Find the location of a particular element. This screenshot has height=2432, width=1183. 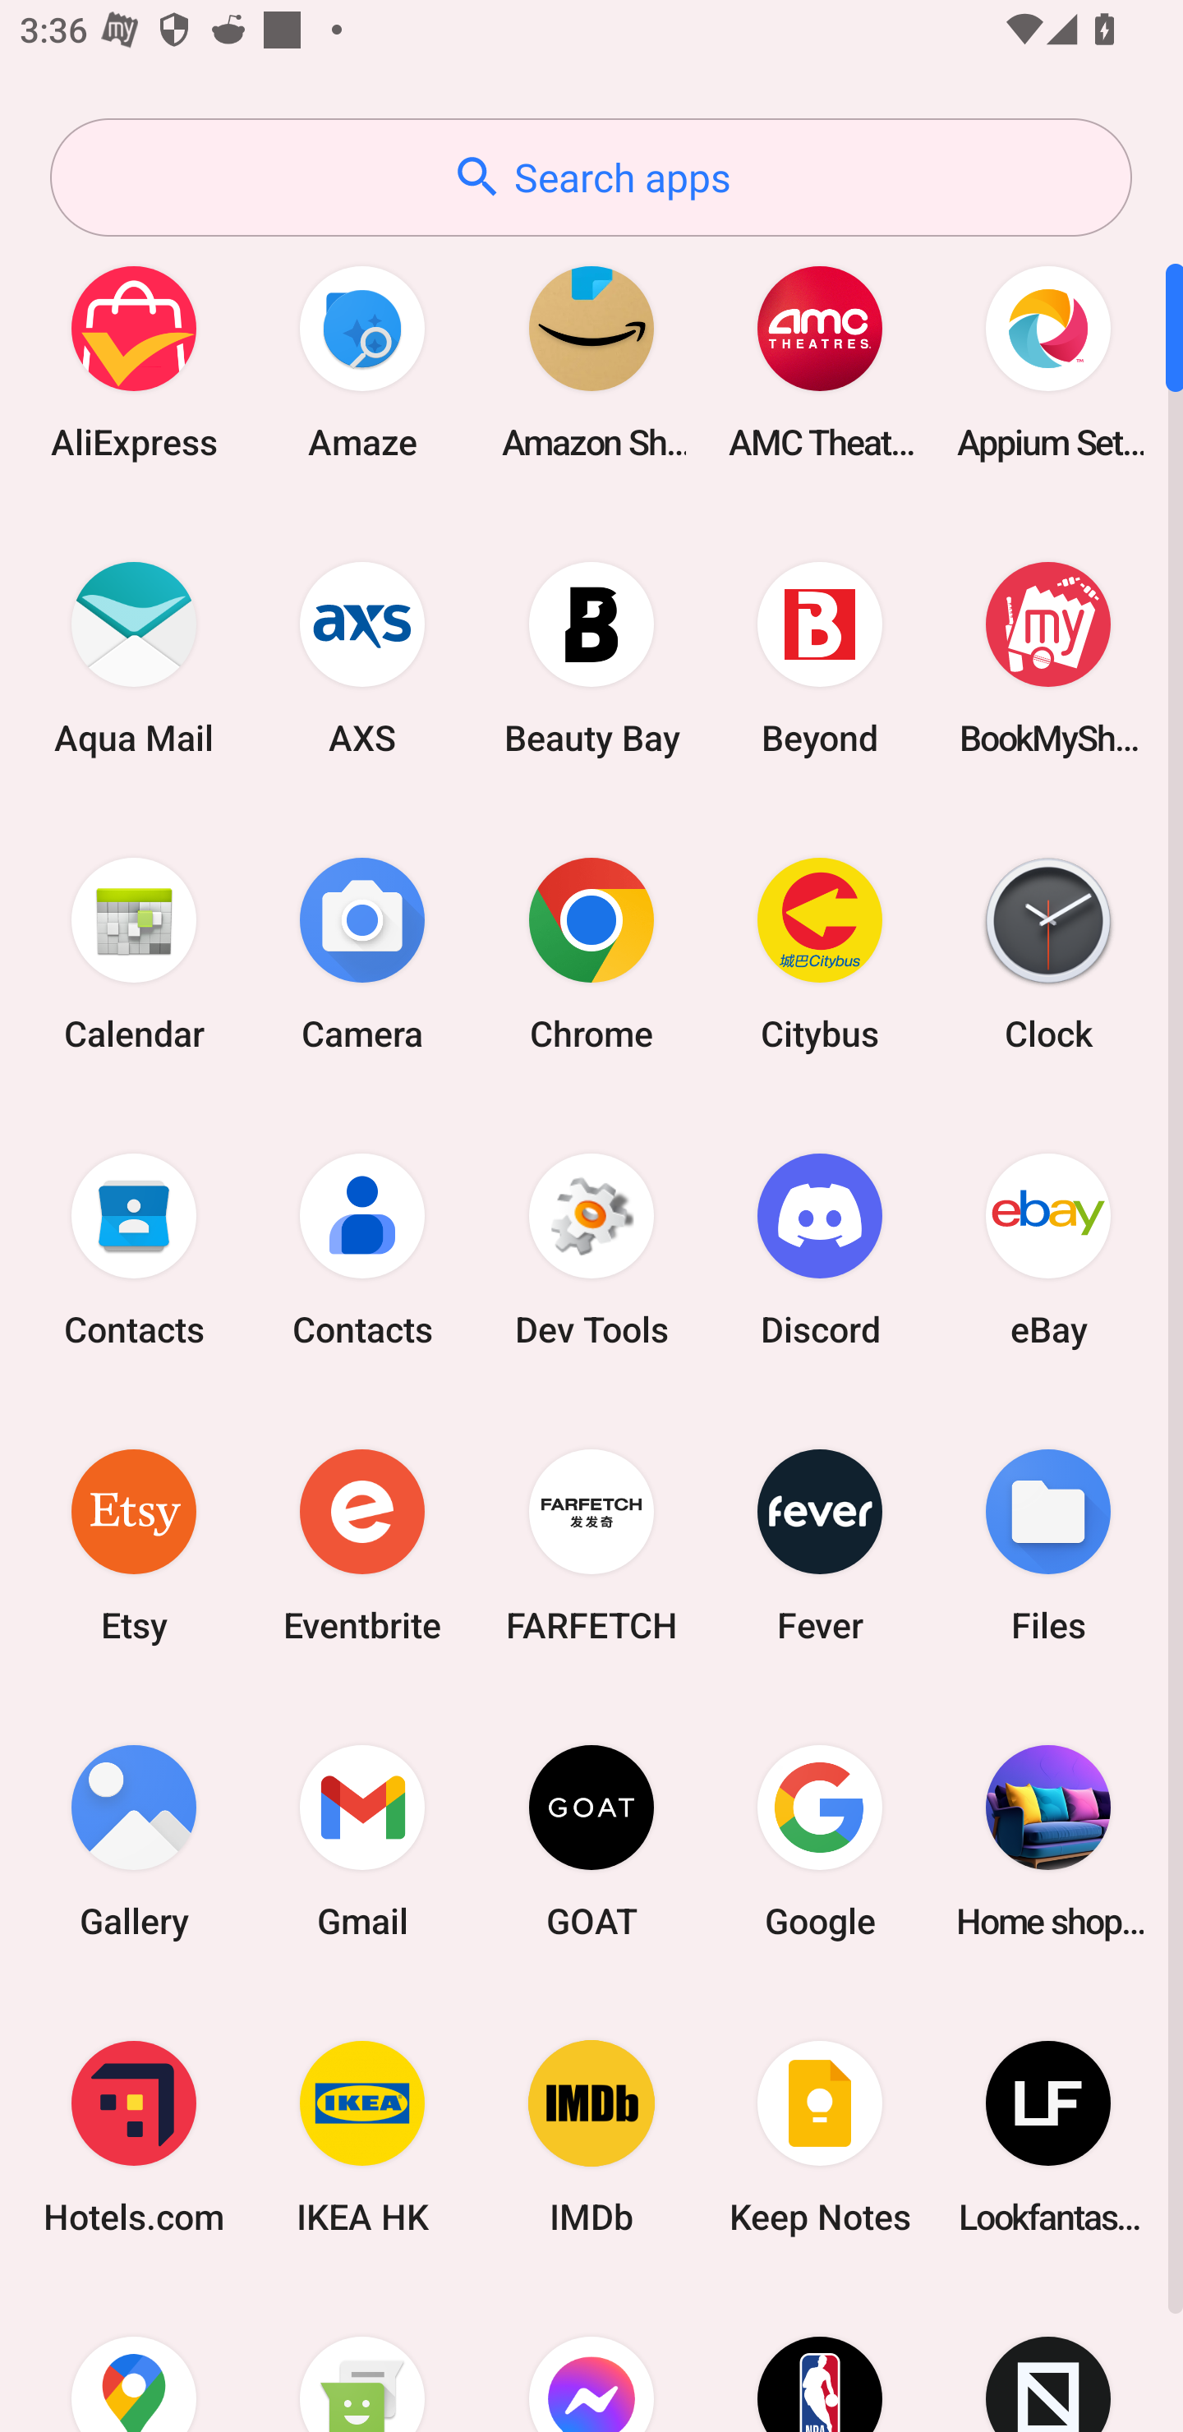

Lookfantastic is located at coordinates (1048, 2138).